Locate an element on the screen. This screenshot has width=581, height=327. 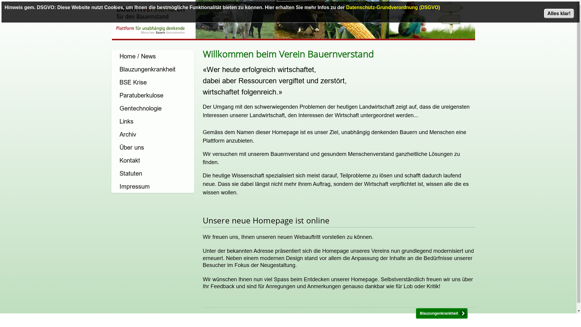
 Alles klar!  is located at coordinates (559, 13).